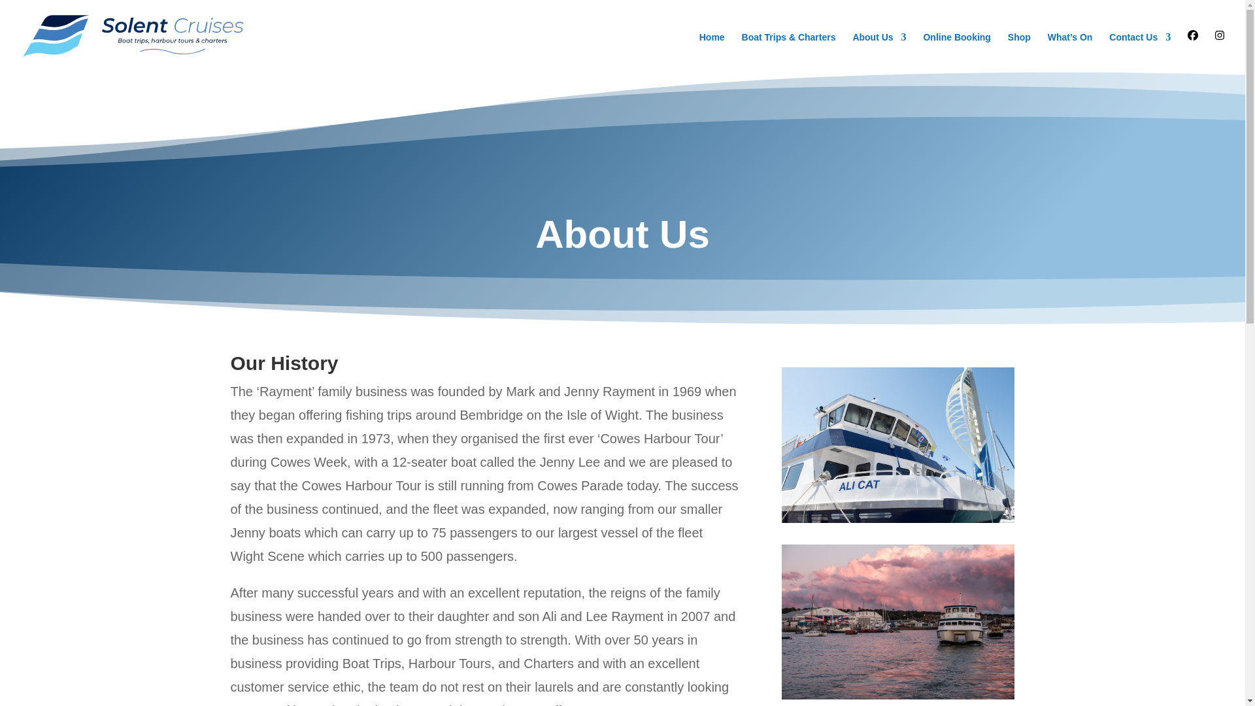 This screenshot has height=706, width=1255. Describe the element at coordinates (878, 52) in the screenshot. I see `About Us` at that location.